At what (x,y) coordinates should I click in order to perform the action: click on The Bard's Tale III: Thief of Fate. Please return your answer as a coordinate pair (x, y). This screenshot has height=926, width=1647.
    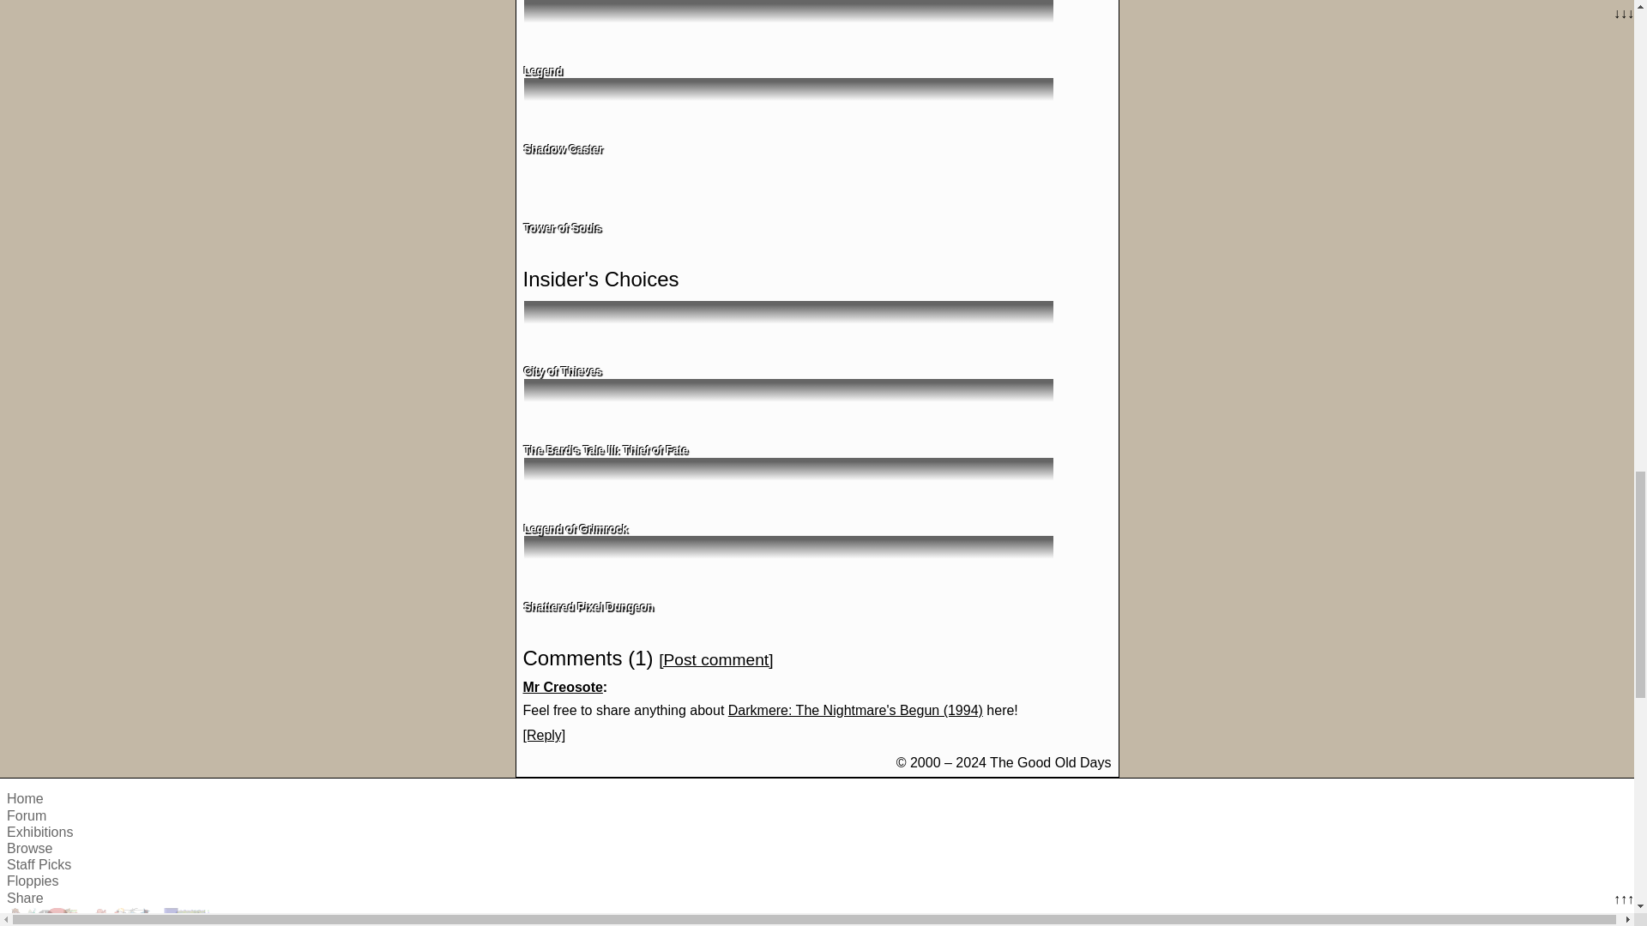
    Looking at the image, I should click on (787, 417).